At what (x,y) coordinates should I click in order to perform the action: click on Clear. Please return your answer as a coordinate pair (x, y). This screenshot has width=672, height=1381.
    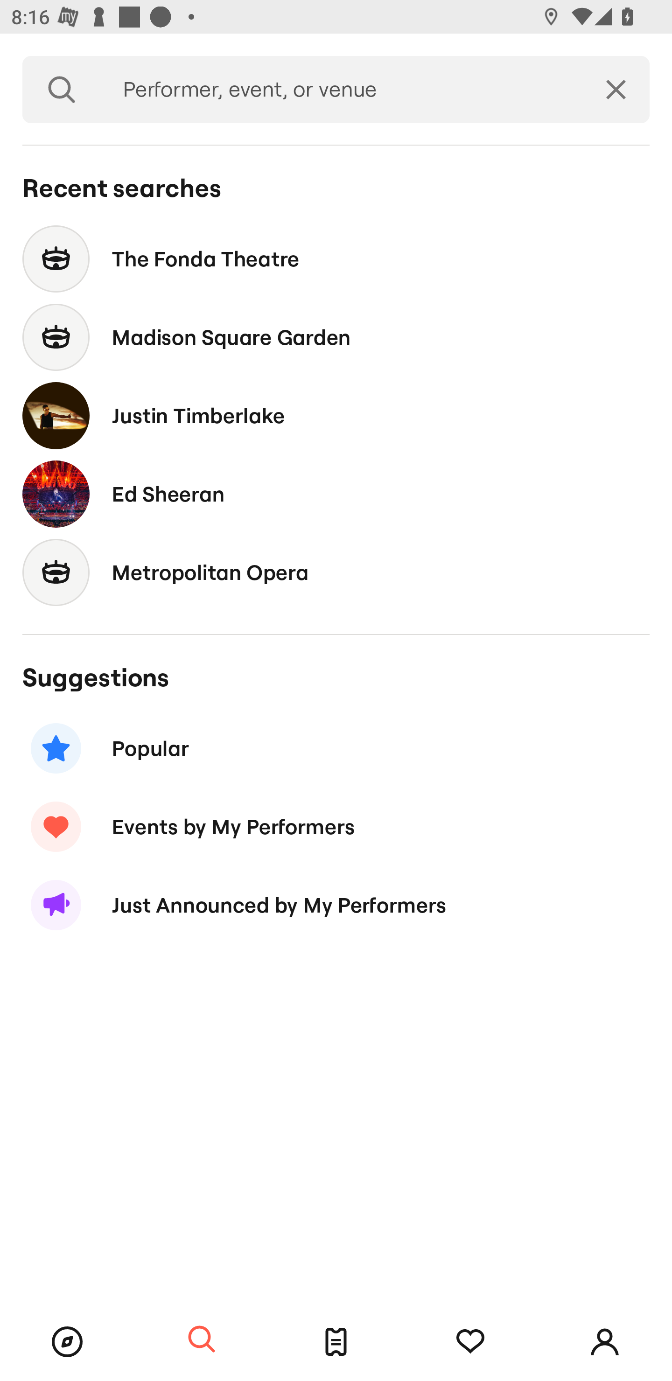
    Looking at the image, I should click on (616, 90).